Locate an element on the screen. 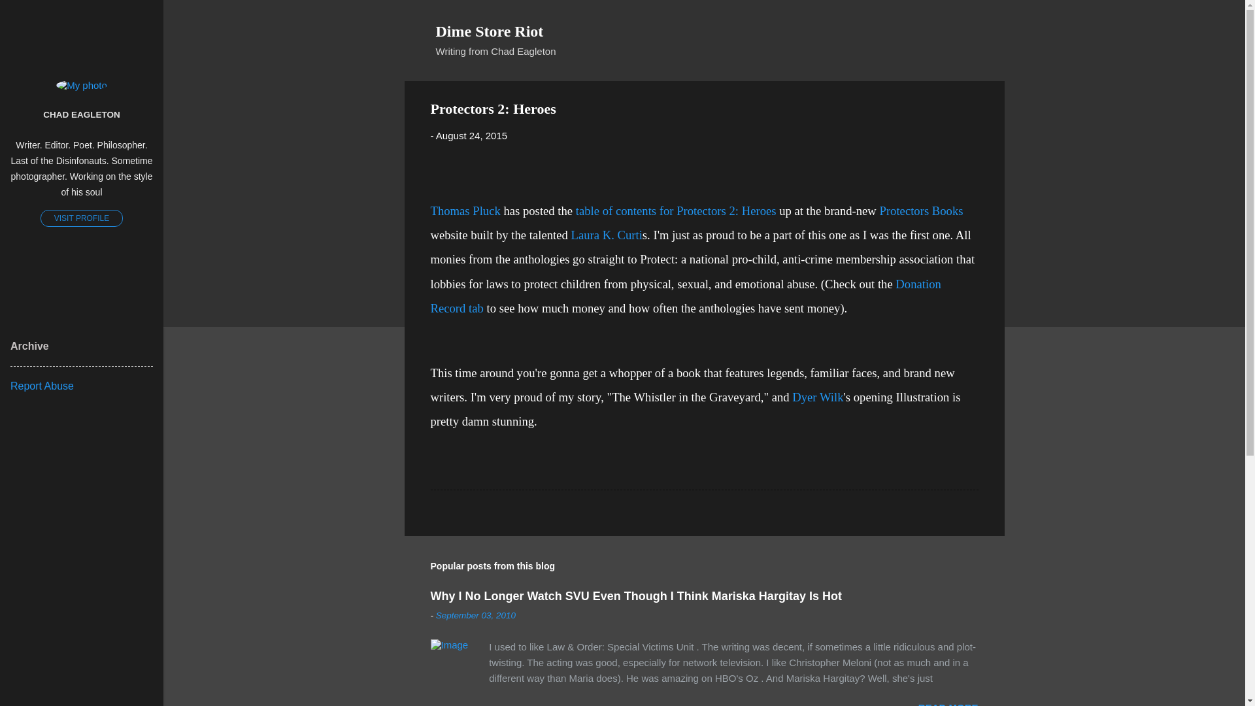 The height and width of the screenshot is (706, 1255). CHAD EAGLETON is located at coordinates (81, 114).